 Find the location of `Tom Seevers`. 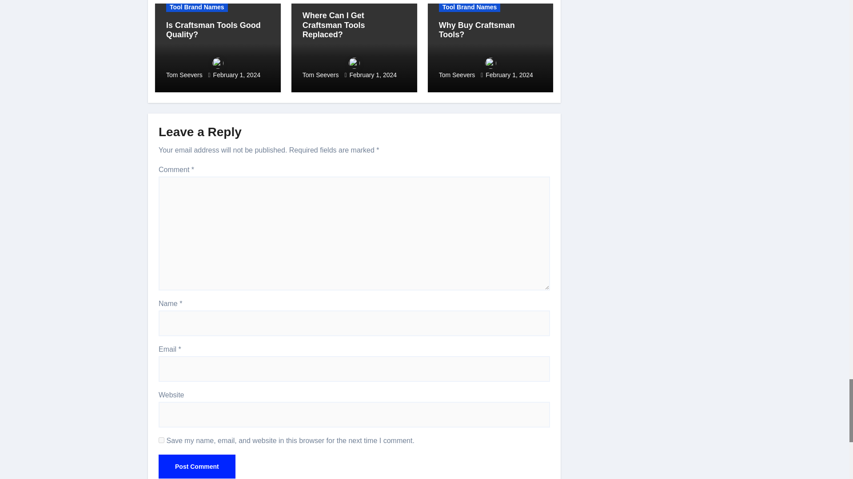

Tom Seevers is located at coordinates (218, 68).